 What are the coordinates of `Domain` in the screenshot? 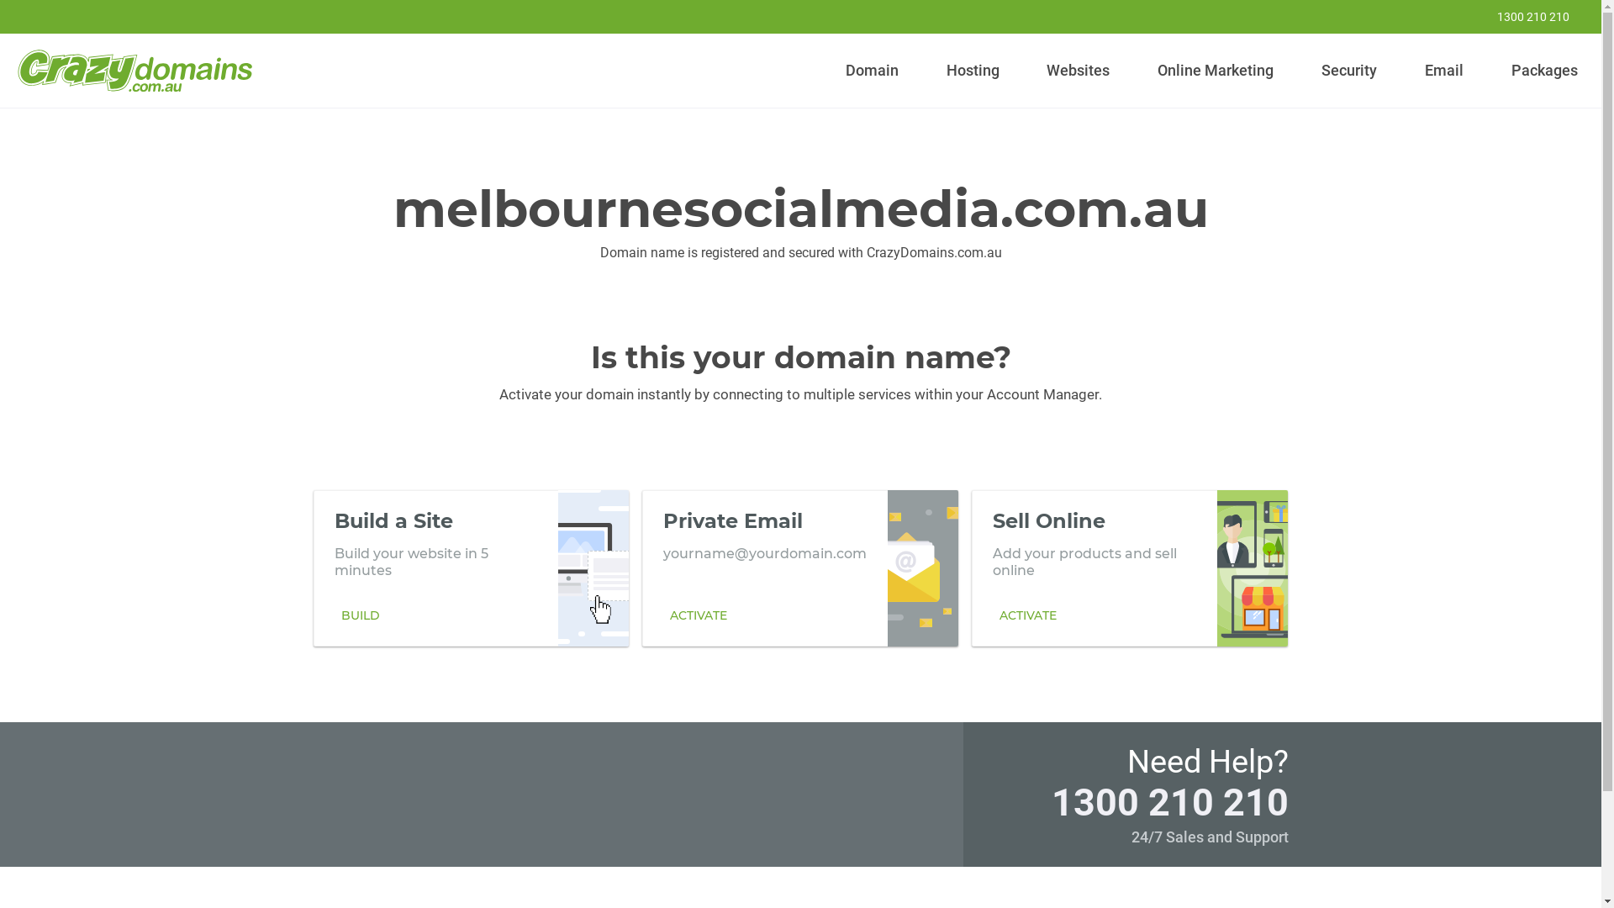 It's located at (873, 71).